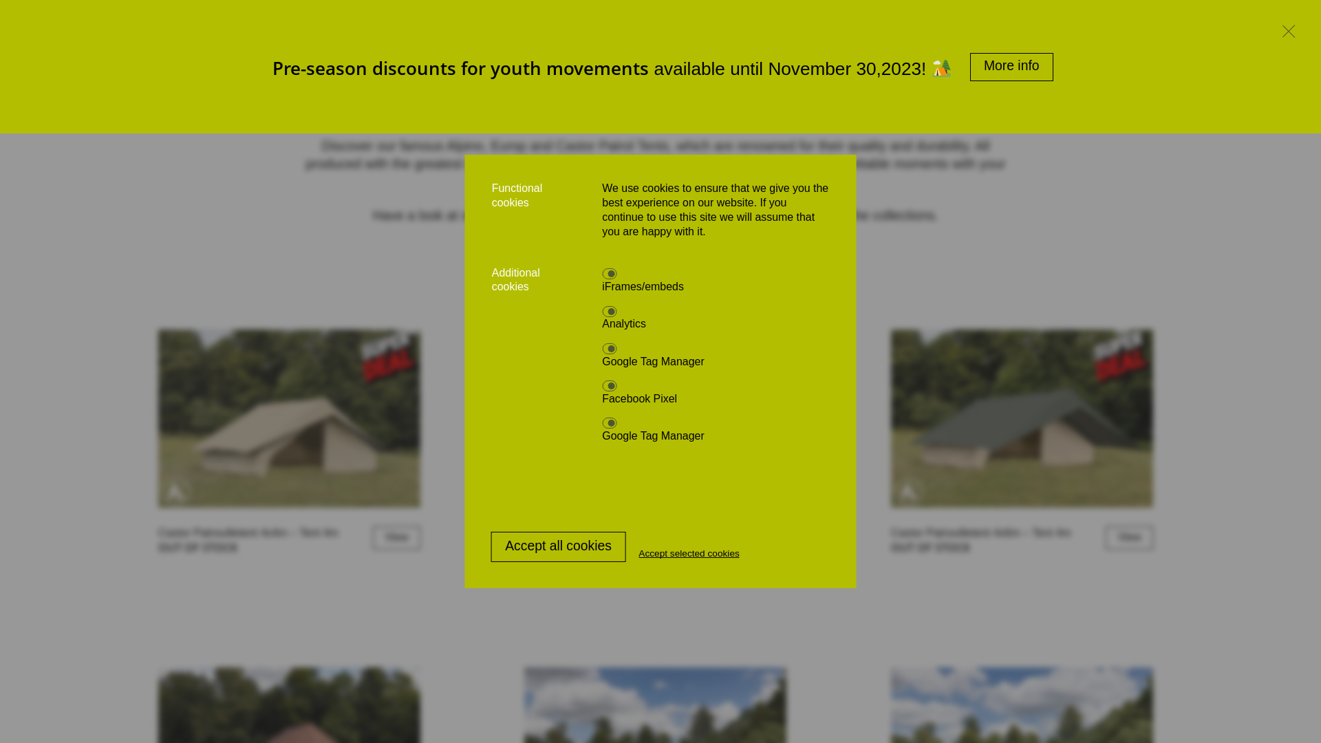  Describe the element at coordinates (763, 538) in the screenshot. I see `View` at that location.